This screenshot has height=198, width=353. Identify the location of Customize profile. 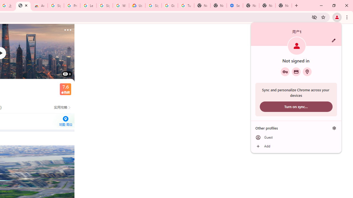
(334, 40).